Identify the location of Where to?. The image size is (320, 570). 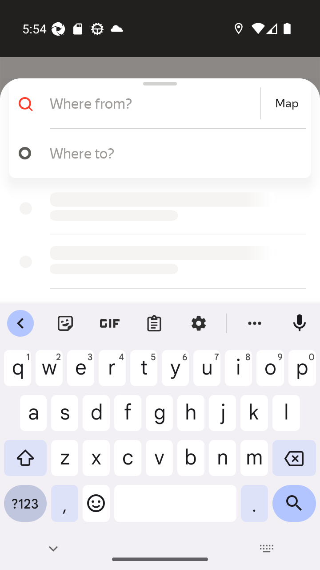
(156, 153).